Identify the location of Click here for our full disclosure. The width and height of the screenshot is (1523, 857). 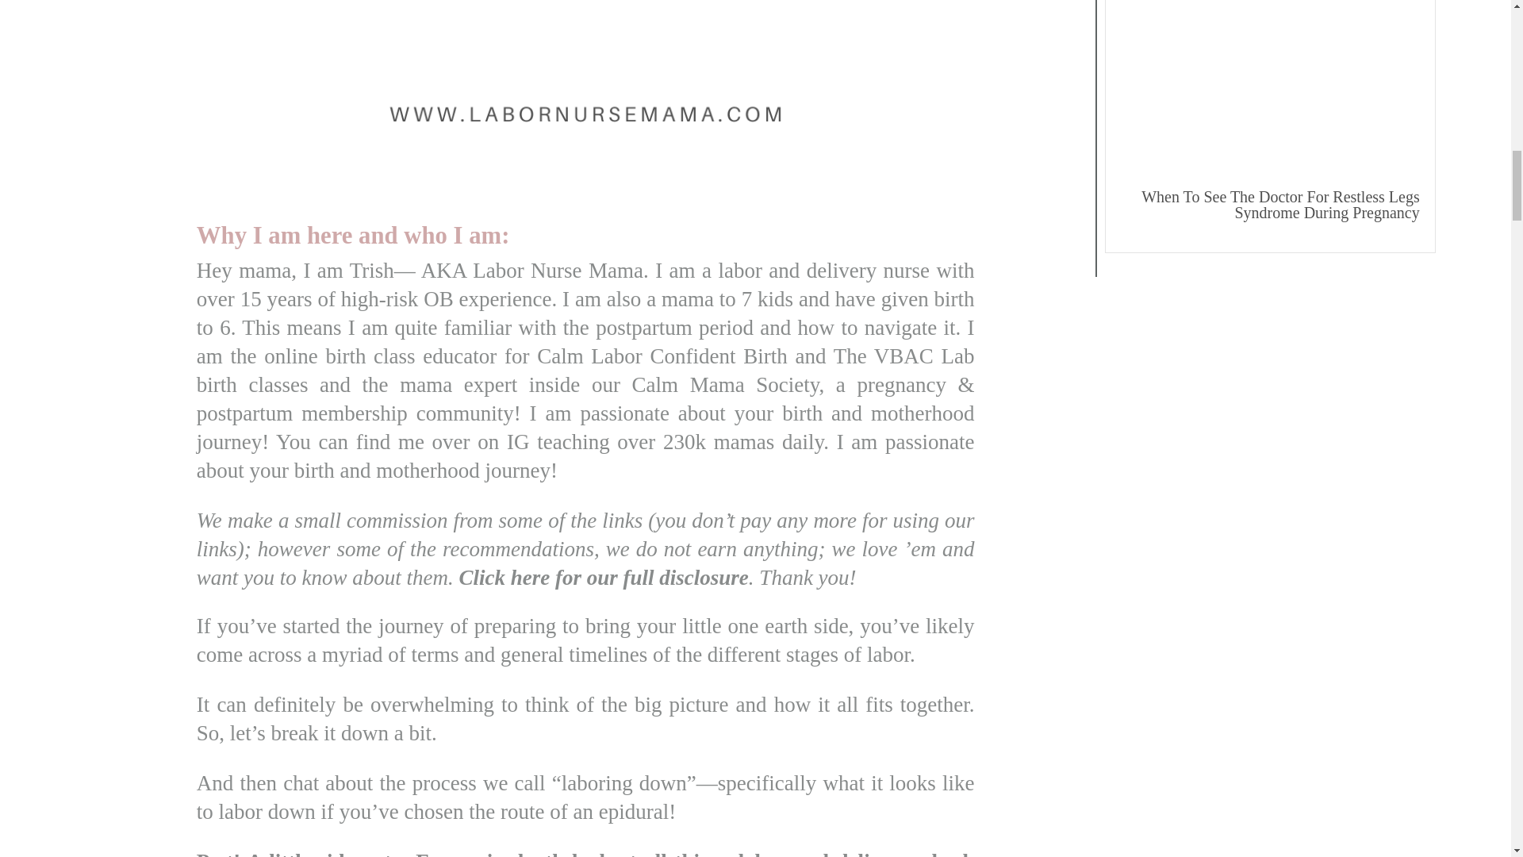
(604, 578).